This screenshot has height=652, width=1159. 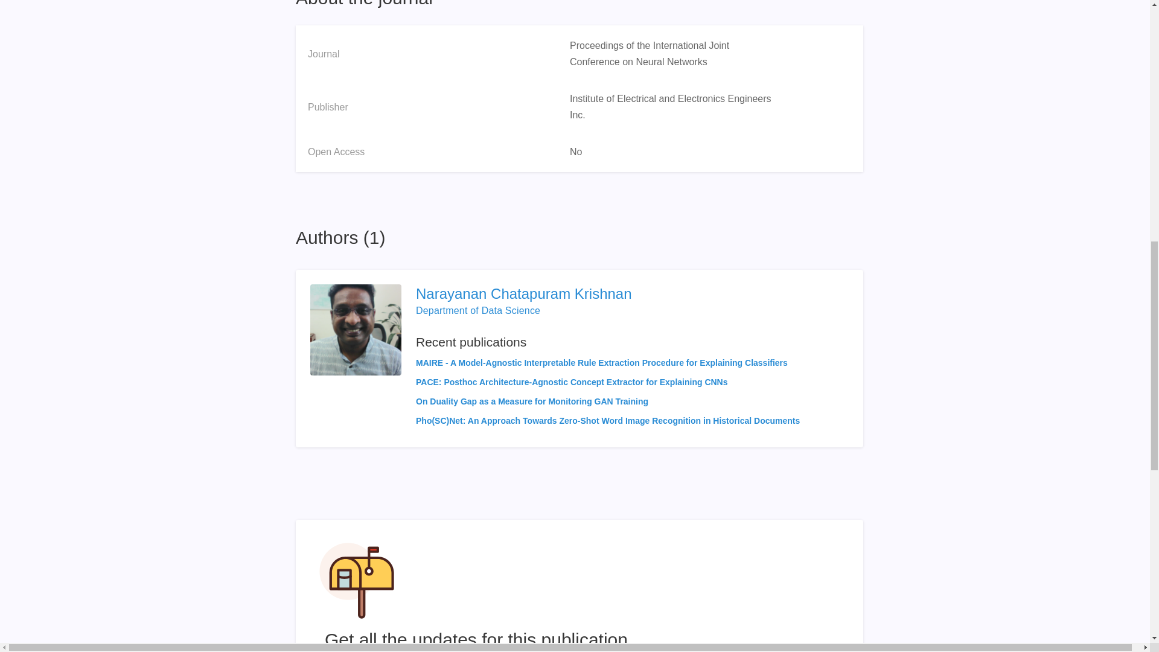 I want to click on Department of Data Science, so click(x=478, y=310).